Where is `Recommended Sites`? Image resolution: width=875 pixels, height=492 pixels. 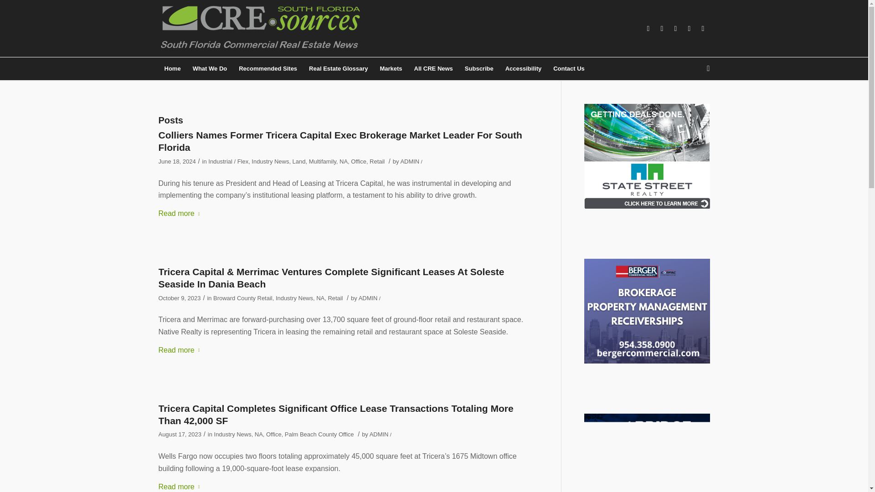 Recommended Sites is located at coordinates (268, 69).